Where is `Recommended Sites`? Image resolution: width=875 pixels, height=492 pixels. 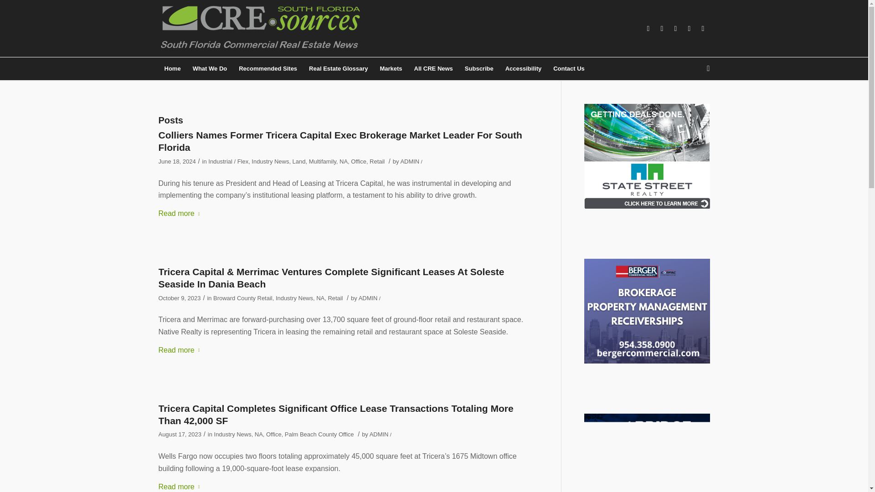 Recommended Sites is located at coordinates (268, 69).